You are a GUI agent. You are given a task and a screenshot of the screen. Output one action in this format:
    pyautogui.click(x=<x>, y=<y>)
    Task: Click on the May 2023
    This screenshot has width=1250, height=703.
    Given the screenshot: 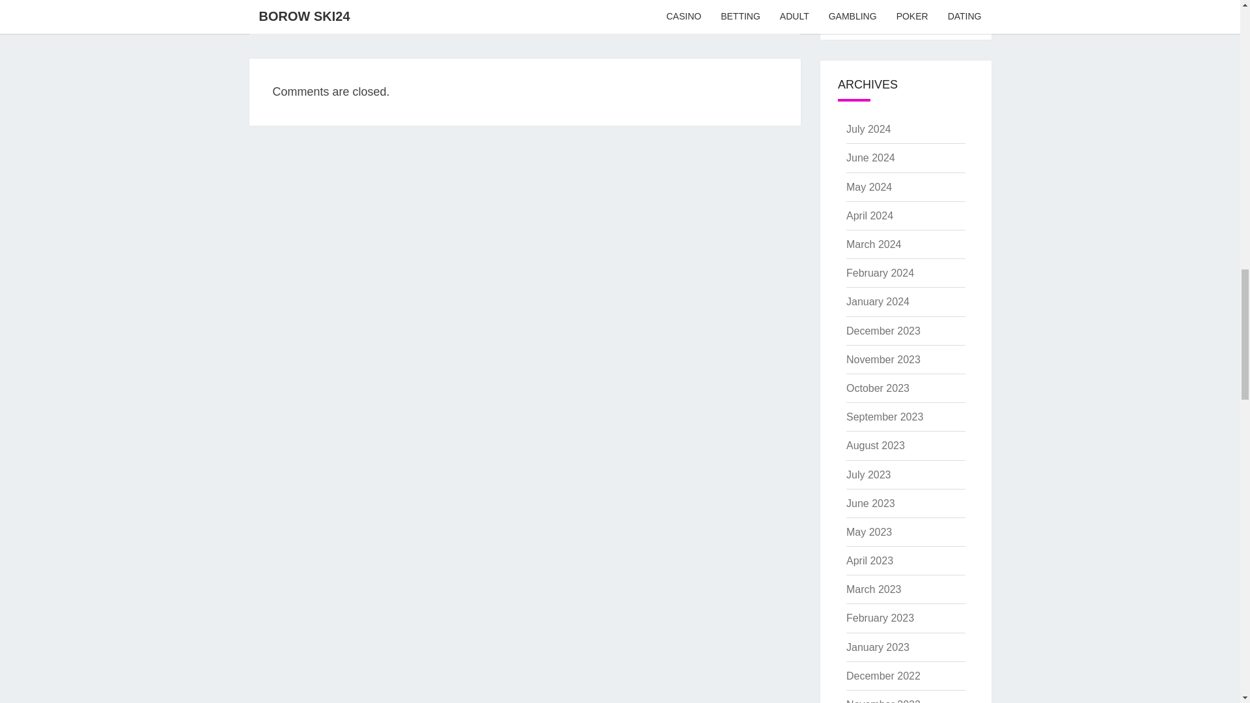 What is the action you would take?
    pyautogui.click(x=868, y=532)
    